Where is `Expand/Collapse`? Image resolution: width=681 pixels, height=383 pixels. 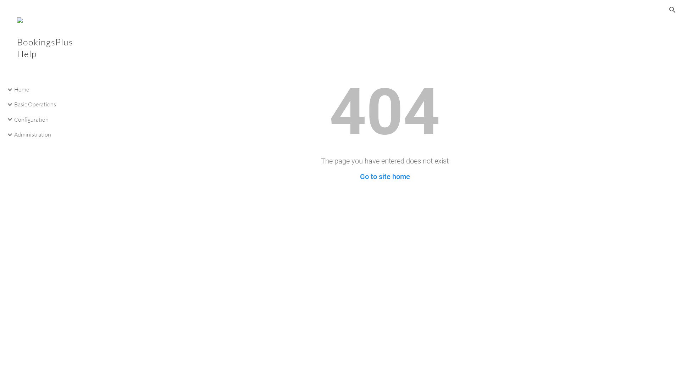
Expand/Collapse is located at coordinates (8, 120).